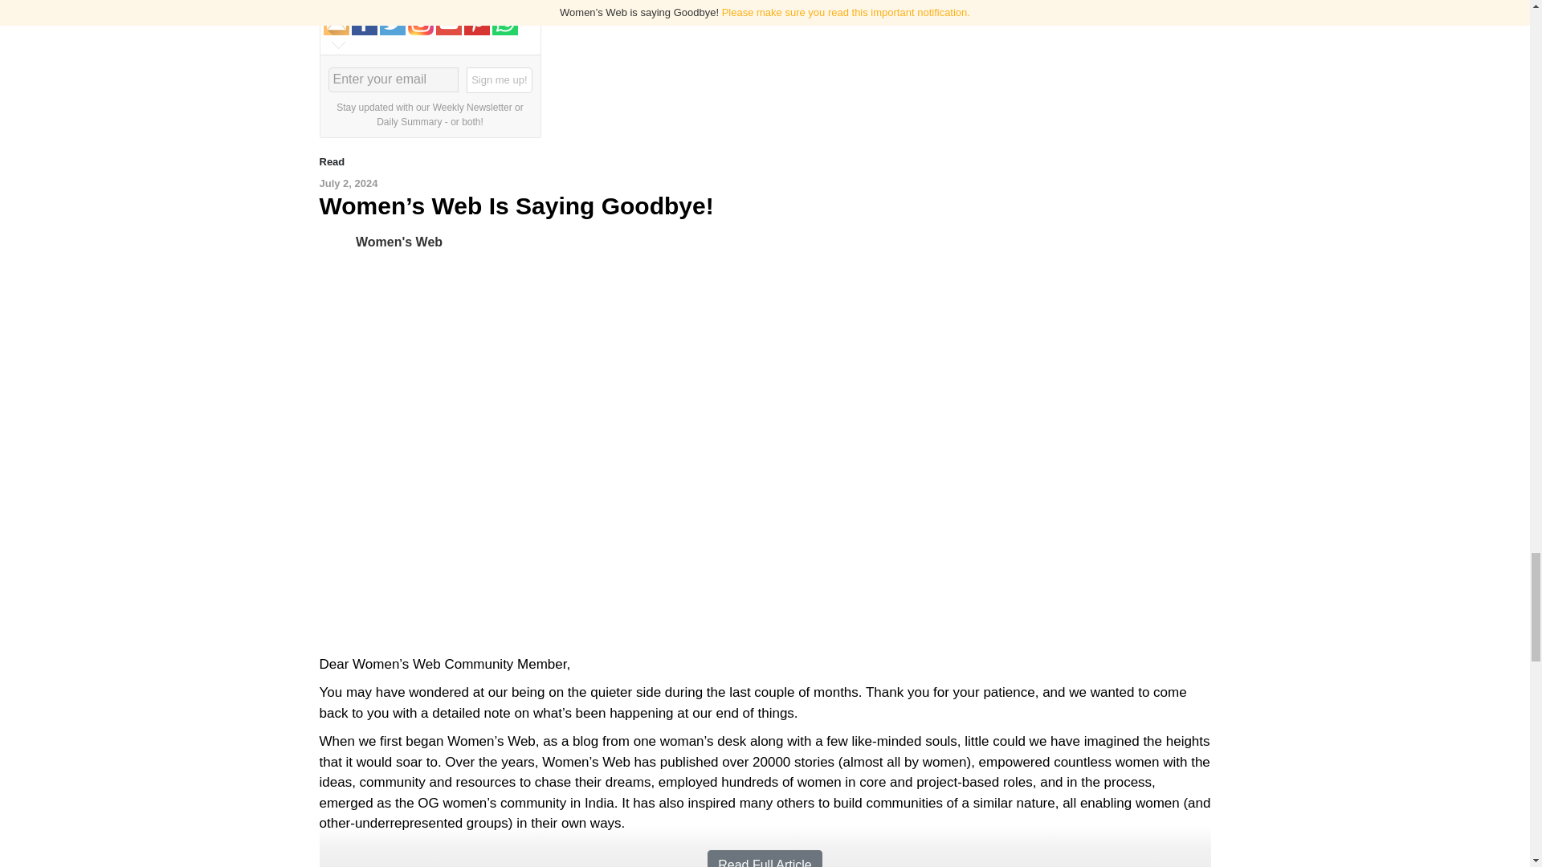  I want to click on Sign me up!, so click(500, 80).